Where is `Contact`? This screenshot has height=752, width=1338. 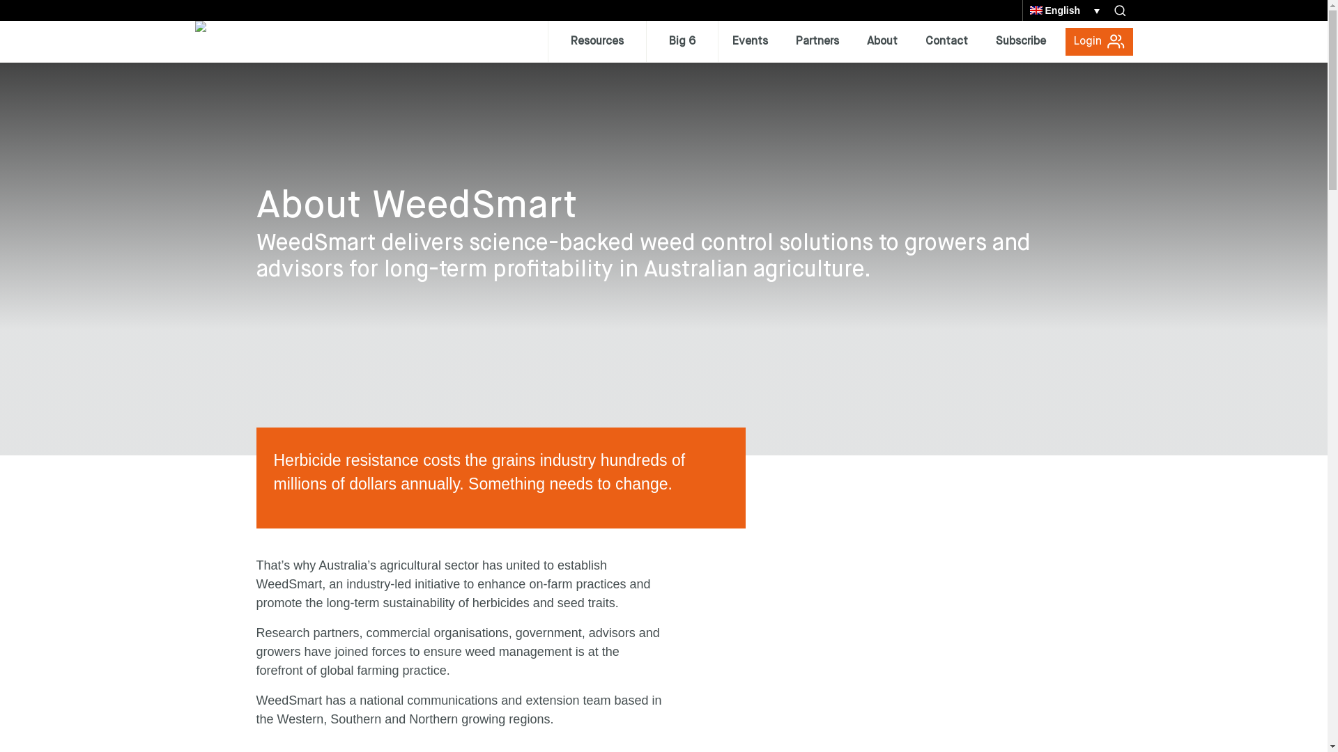
Contact is located at coordinates (946, 42).